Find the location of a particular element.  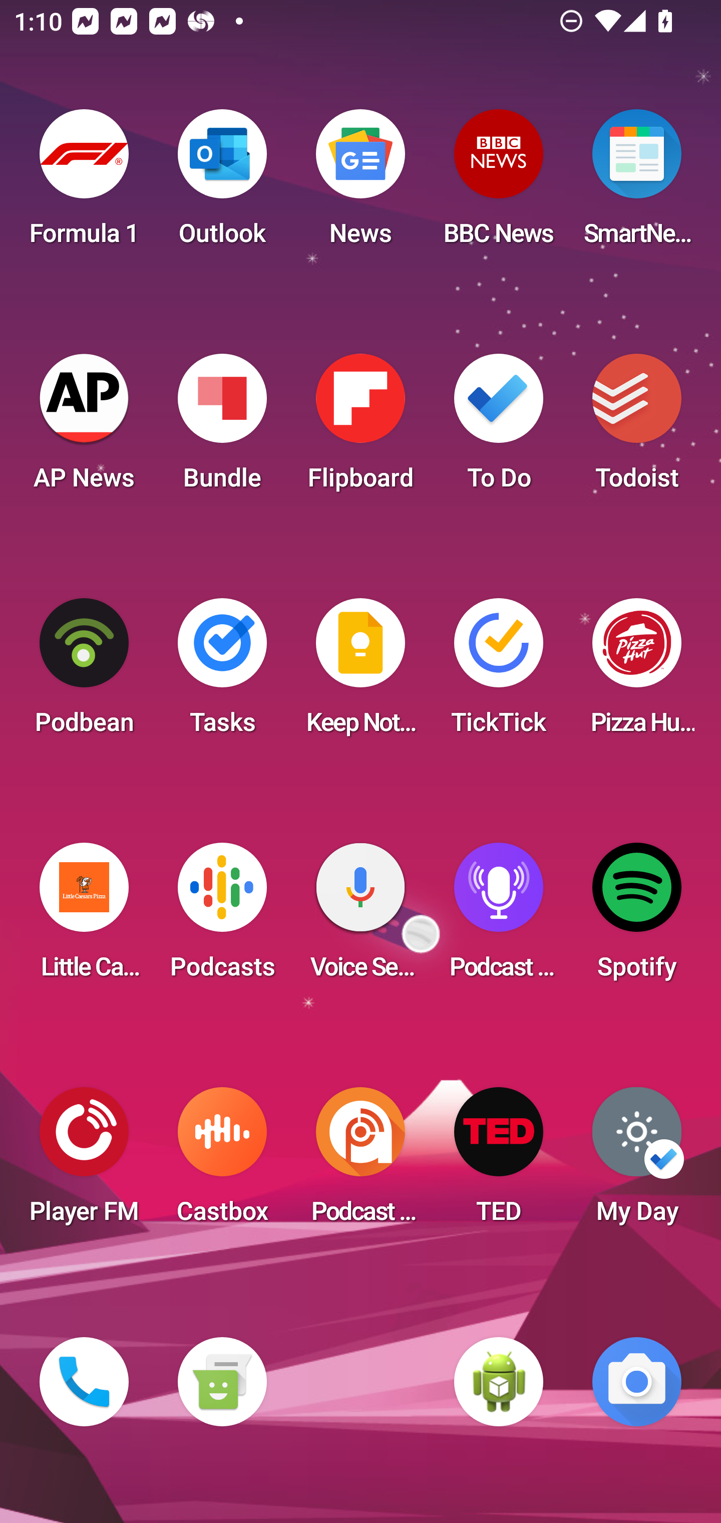

Castbox is located at coordinates (222, 1161).